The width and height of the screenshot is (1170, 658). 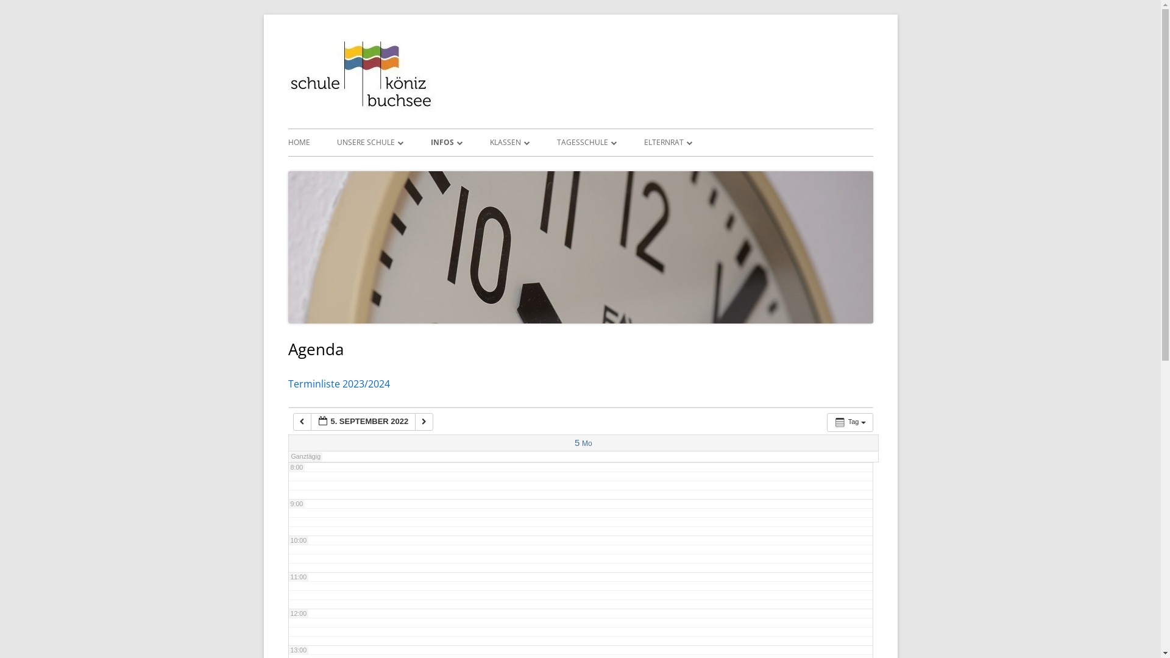 What do you see at coordinates (406, 168) in the screenshot?
I see `SO FINDEN SIE UNS` at bounding box center [406, 168].